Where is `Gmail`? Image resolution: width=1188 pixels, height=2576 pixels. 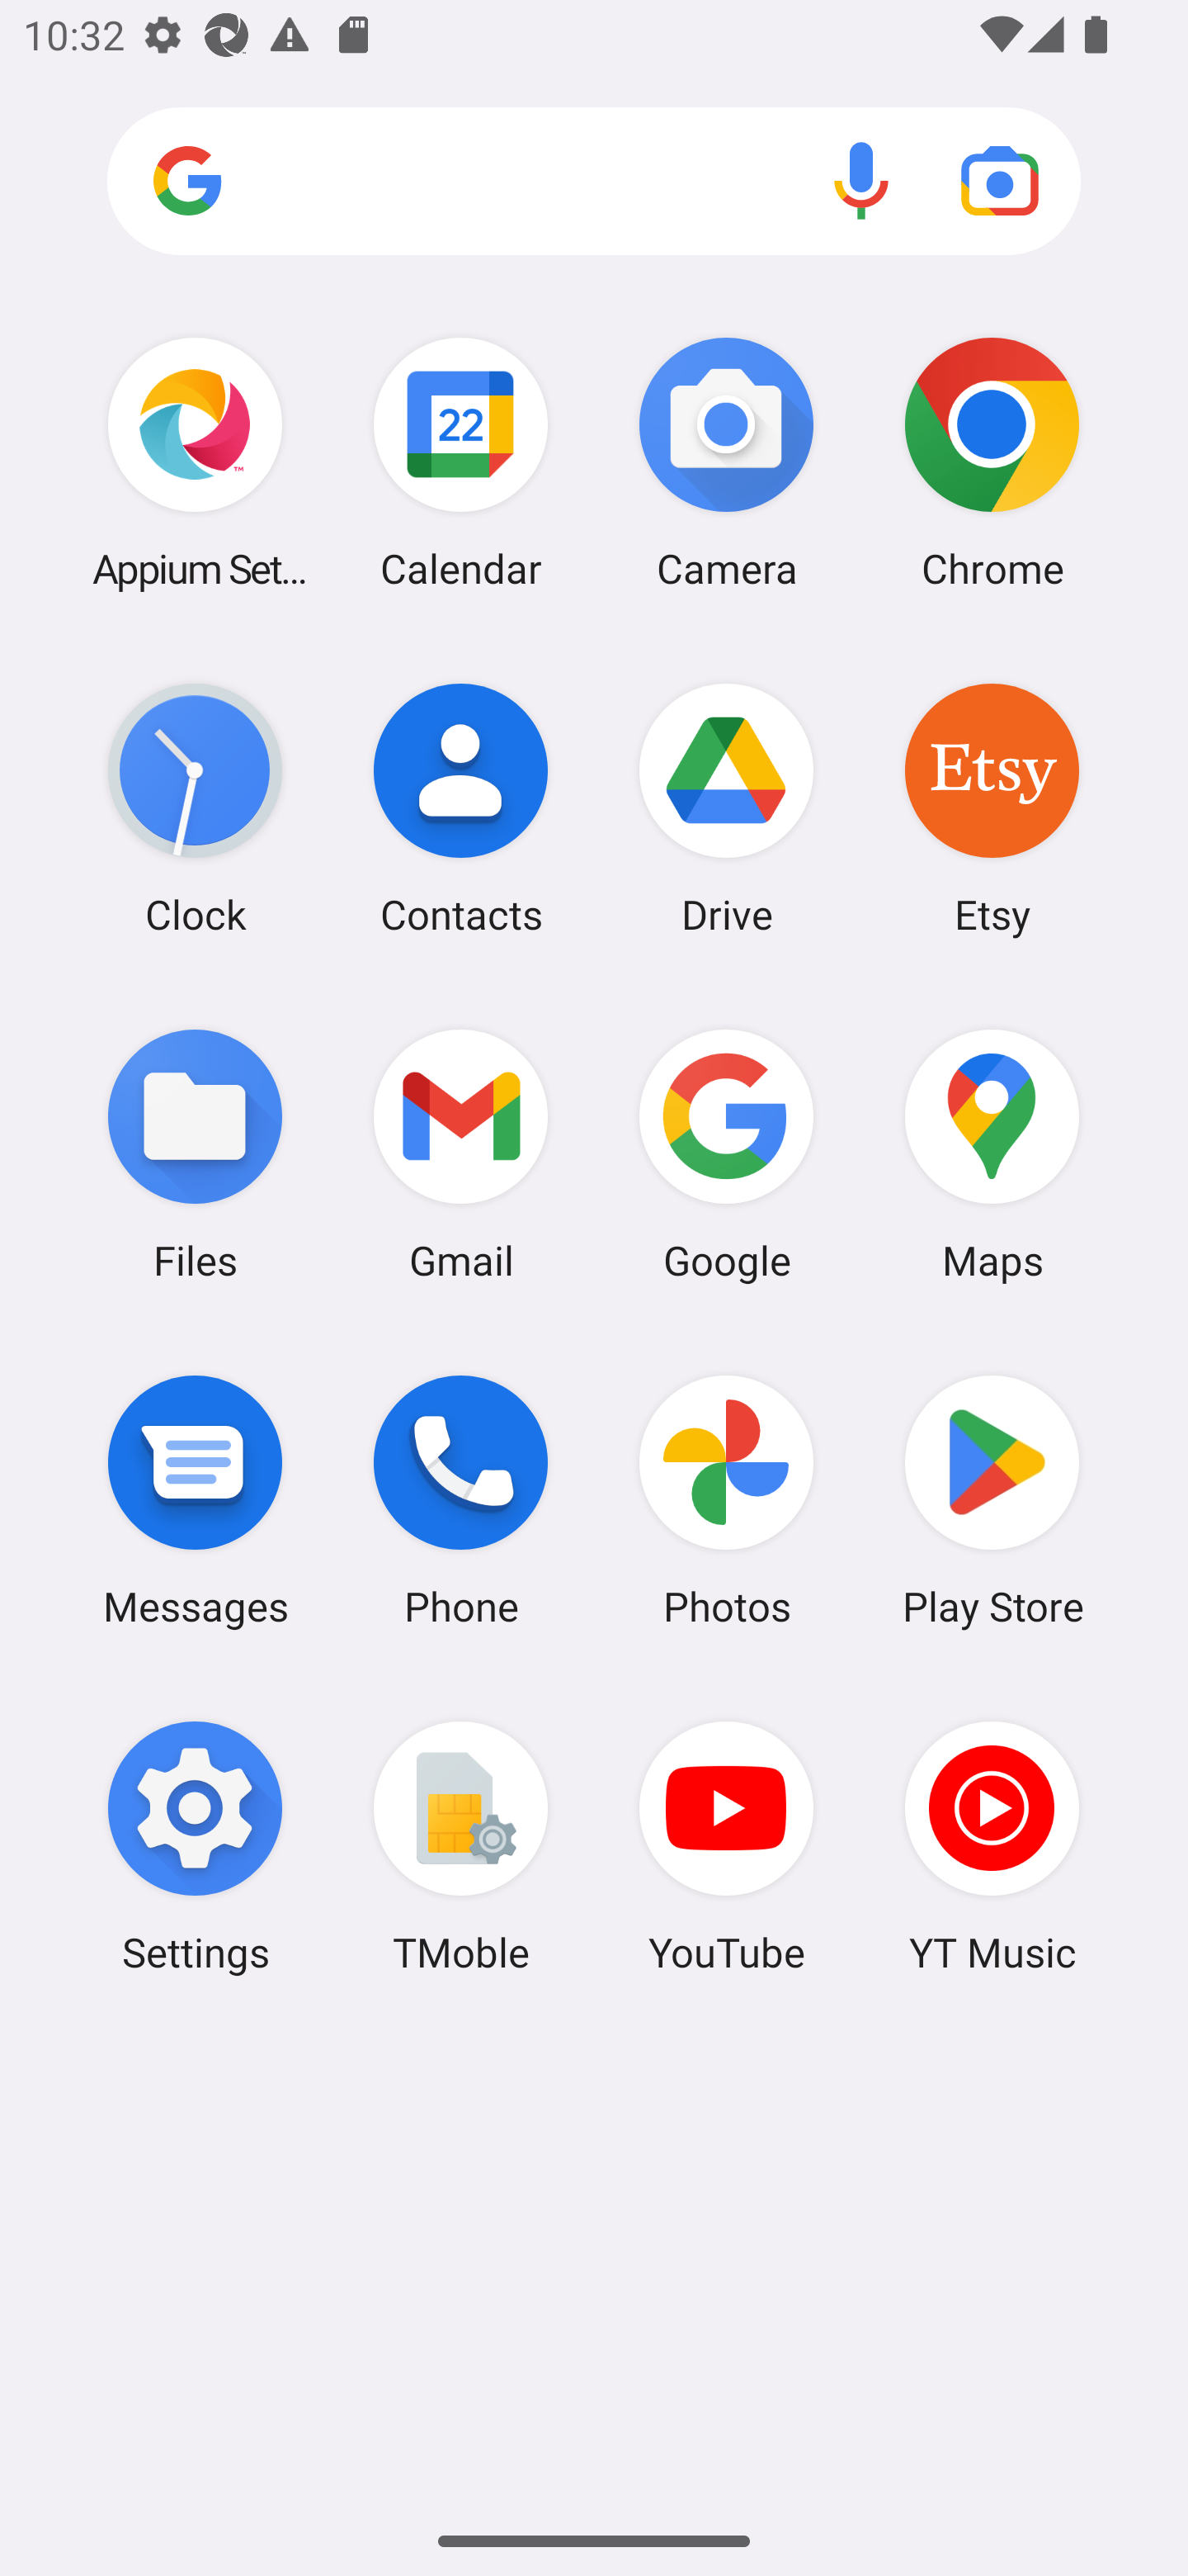 Gmail is located at coordinates (460, 1153).